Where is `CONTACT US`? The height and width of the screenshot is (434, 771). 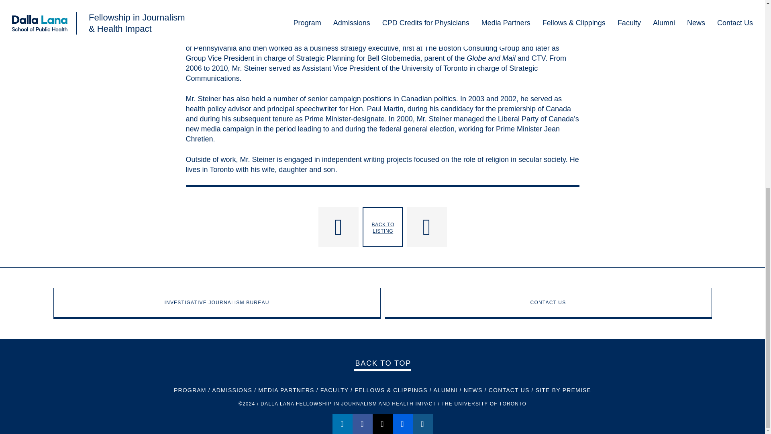 CONTACT US is located at coordinates (509, 390).